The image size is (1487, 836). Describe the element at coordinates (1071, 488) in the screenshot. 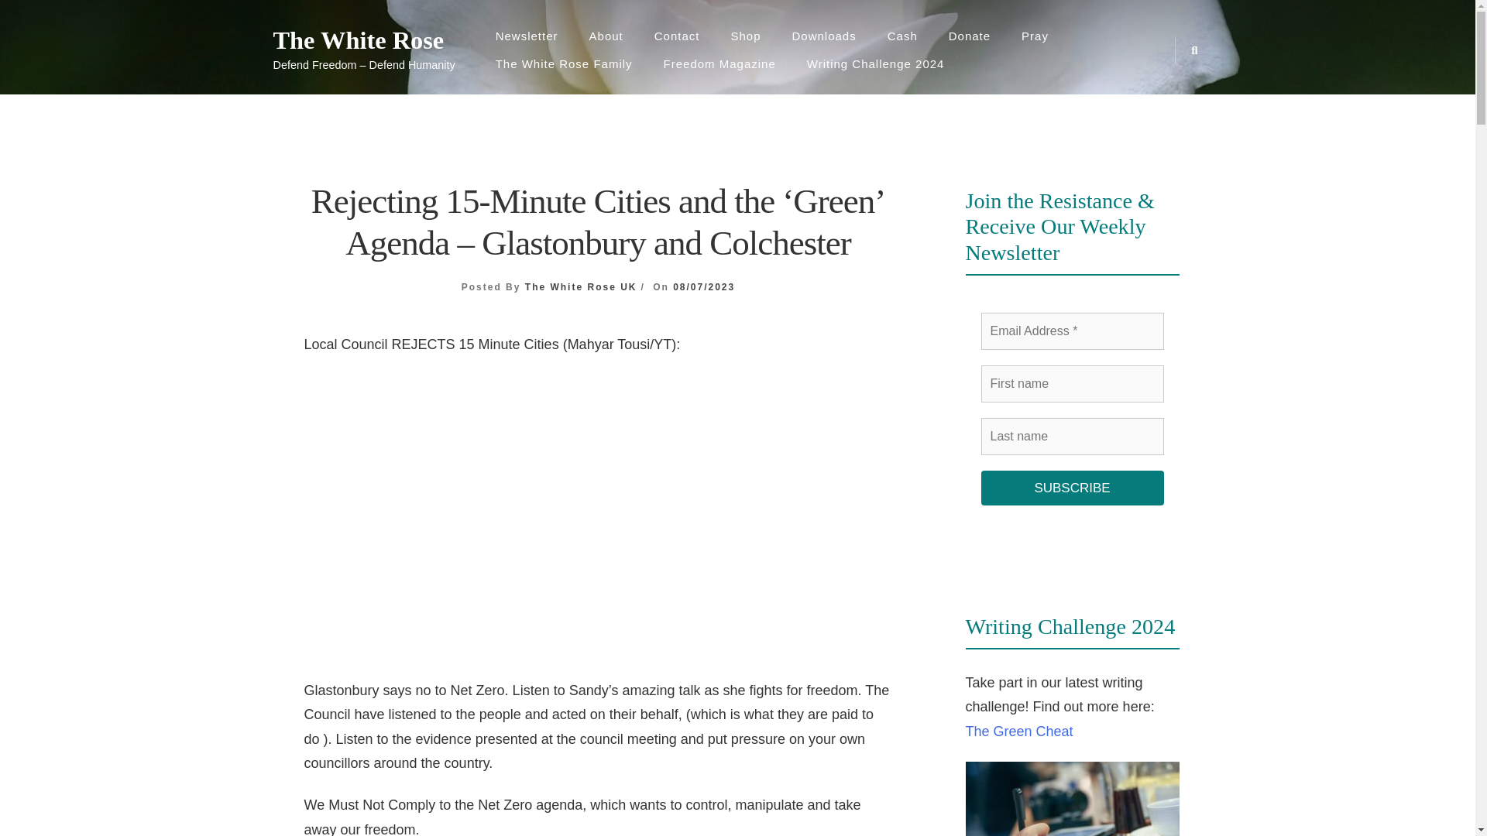

I see `Subscribe` at that location.